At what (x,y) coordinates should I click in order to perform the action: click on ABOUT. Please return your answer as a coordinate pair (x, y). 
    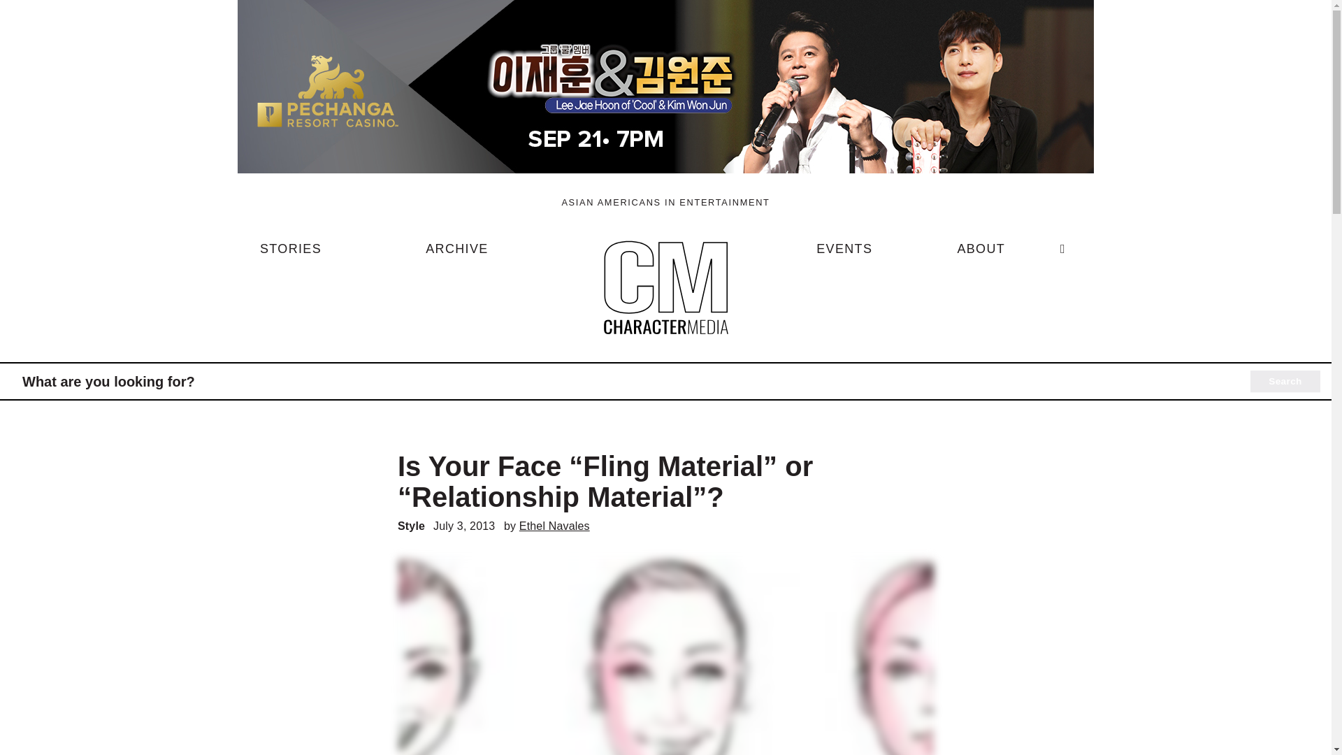
    Looking at the image, I should click on (981, 254).